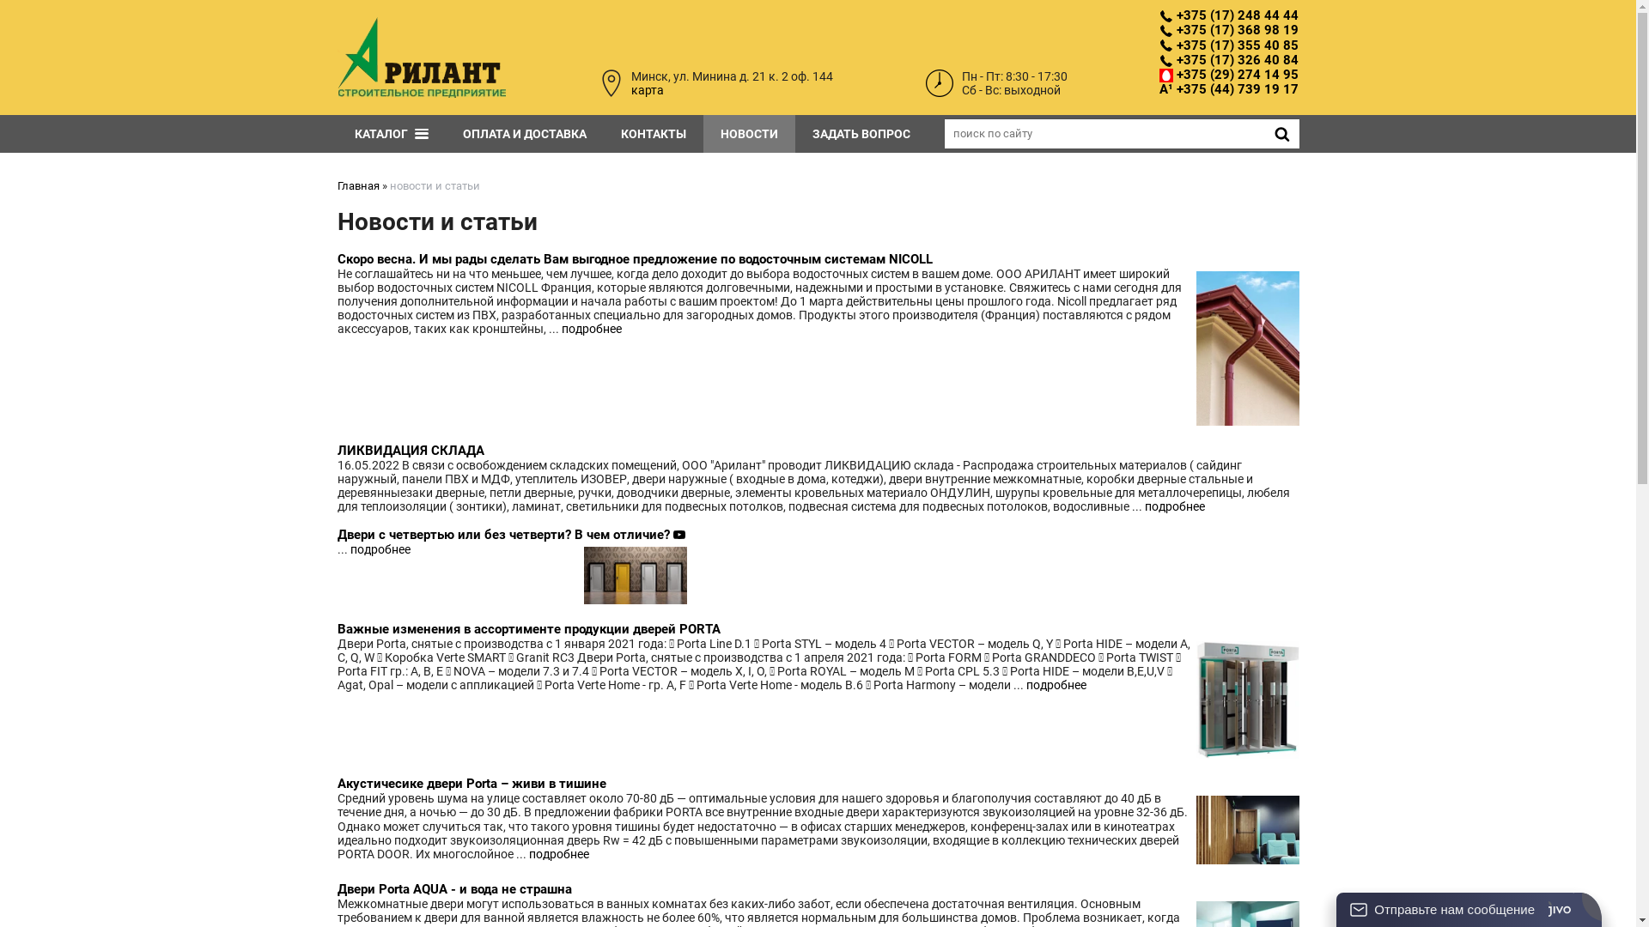 The image size is (1649, 927). What do you see at coordinates (1229, 76) in the screenshot?
I see `+375 (29) 274 14 95` at bounding box center [1229, 76].